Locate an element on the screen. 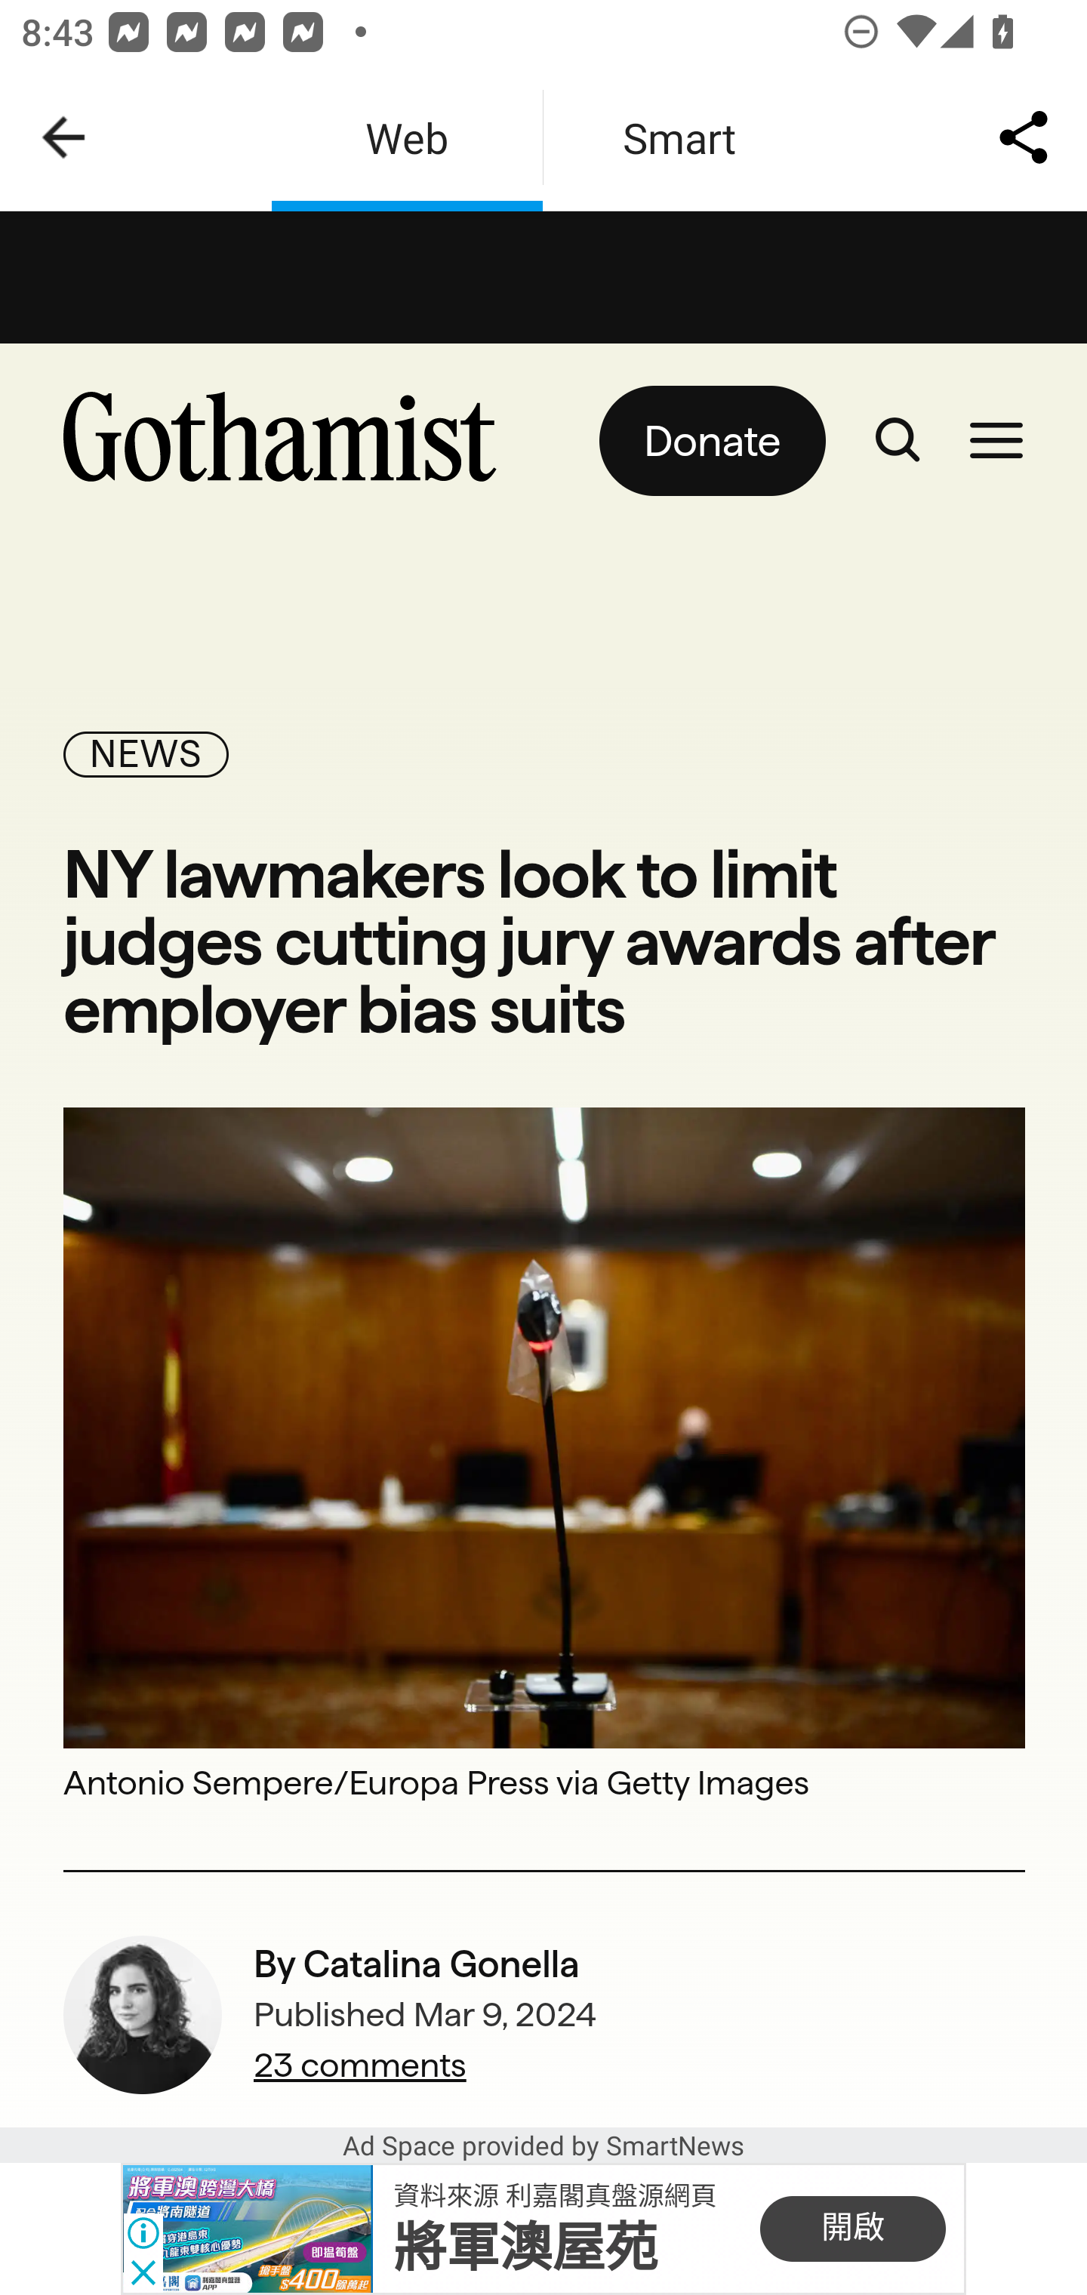 This screenshot has width=1087, height=2295. Web is located at coordinates (407, 137).